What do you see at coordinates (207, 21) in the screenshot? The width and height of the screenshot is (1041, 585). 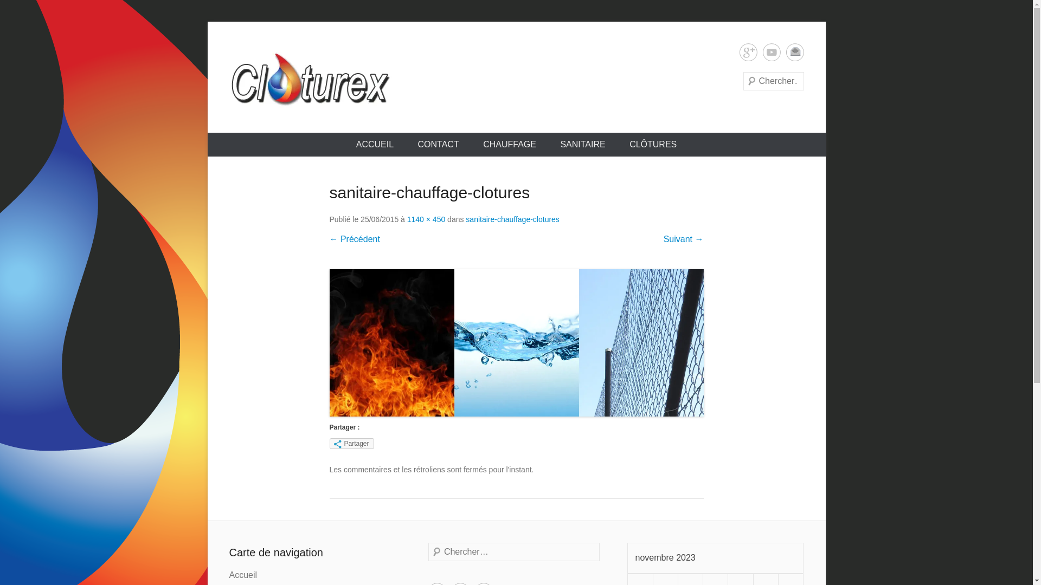 I see `Aller au contenu` at bounding box center [207, 21].